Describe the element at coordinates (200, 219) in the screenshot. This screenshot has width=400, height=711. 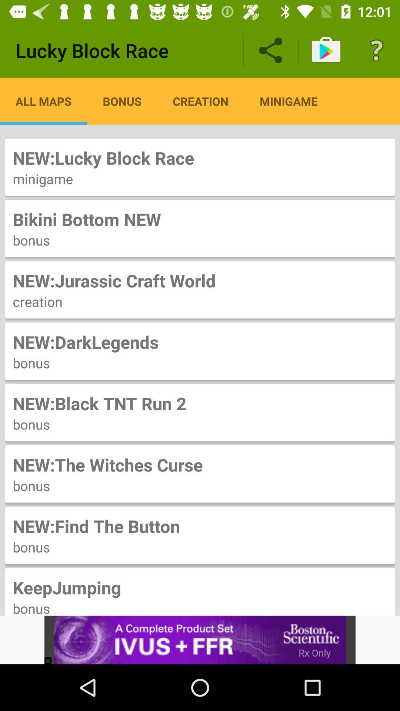
I see `press the item below the minigame item` at that location.